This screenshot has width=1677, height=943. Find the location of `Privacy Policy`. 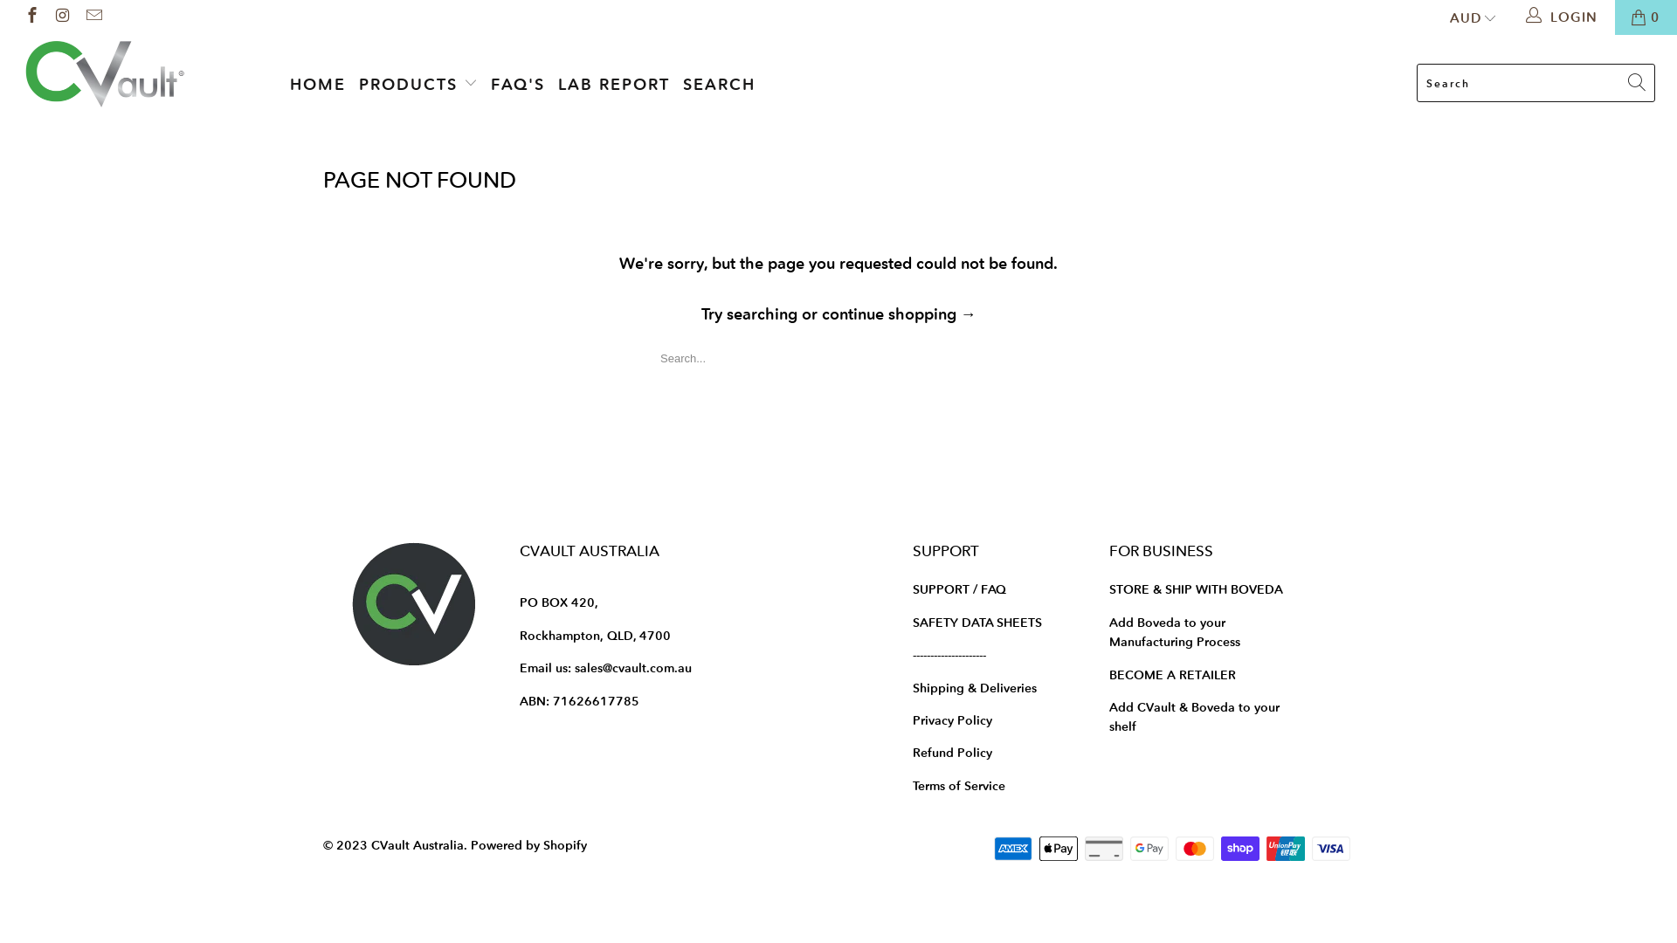

Privacy Policy is located at coordinates (952, 720).